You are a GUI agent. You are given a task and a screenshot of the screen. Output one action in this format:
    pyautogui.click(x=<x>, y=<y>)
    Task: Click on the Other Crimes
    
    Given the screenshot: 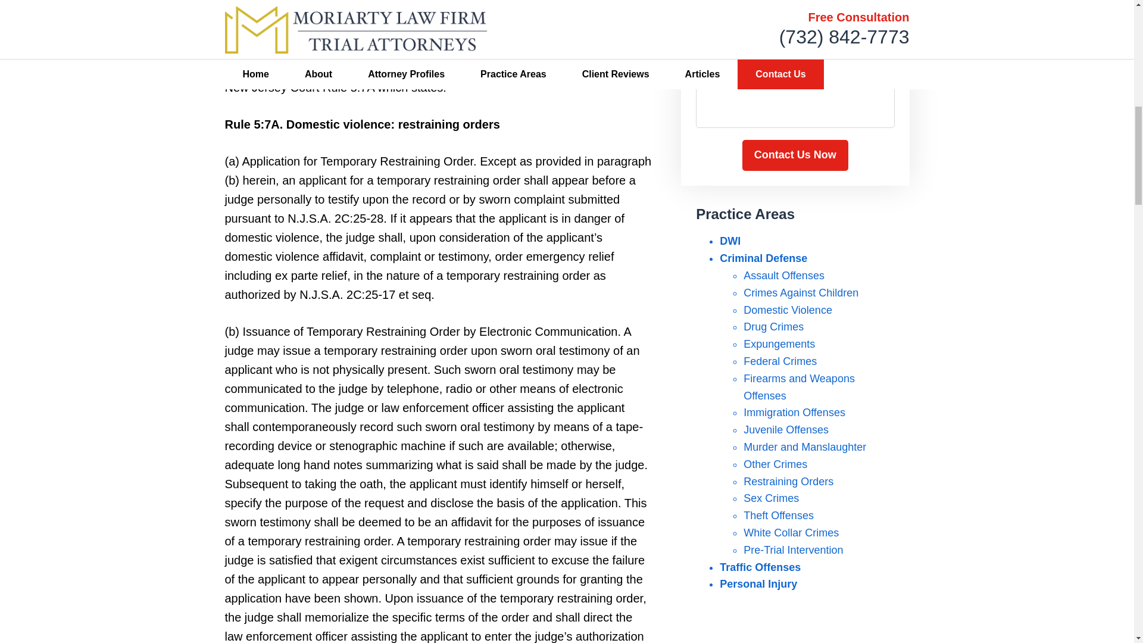 What is the action you would take?
    pyautogui.click(x=775, y=464)
    